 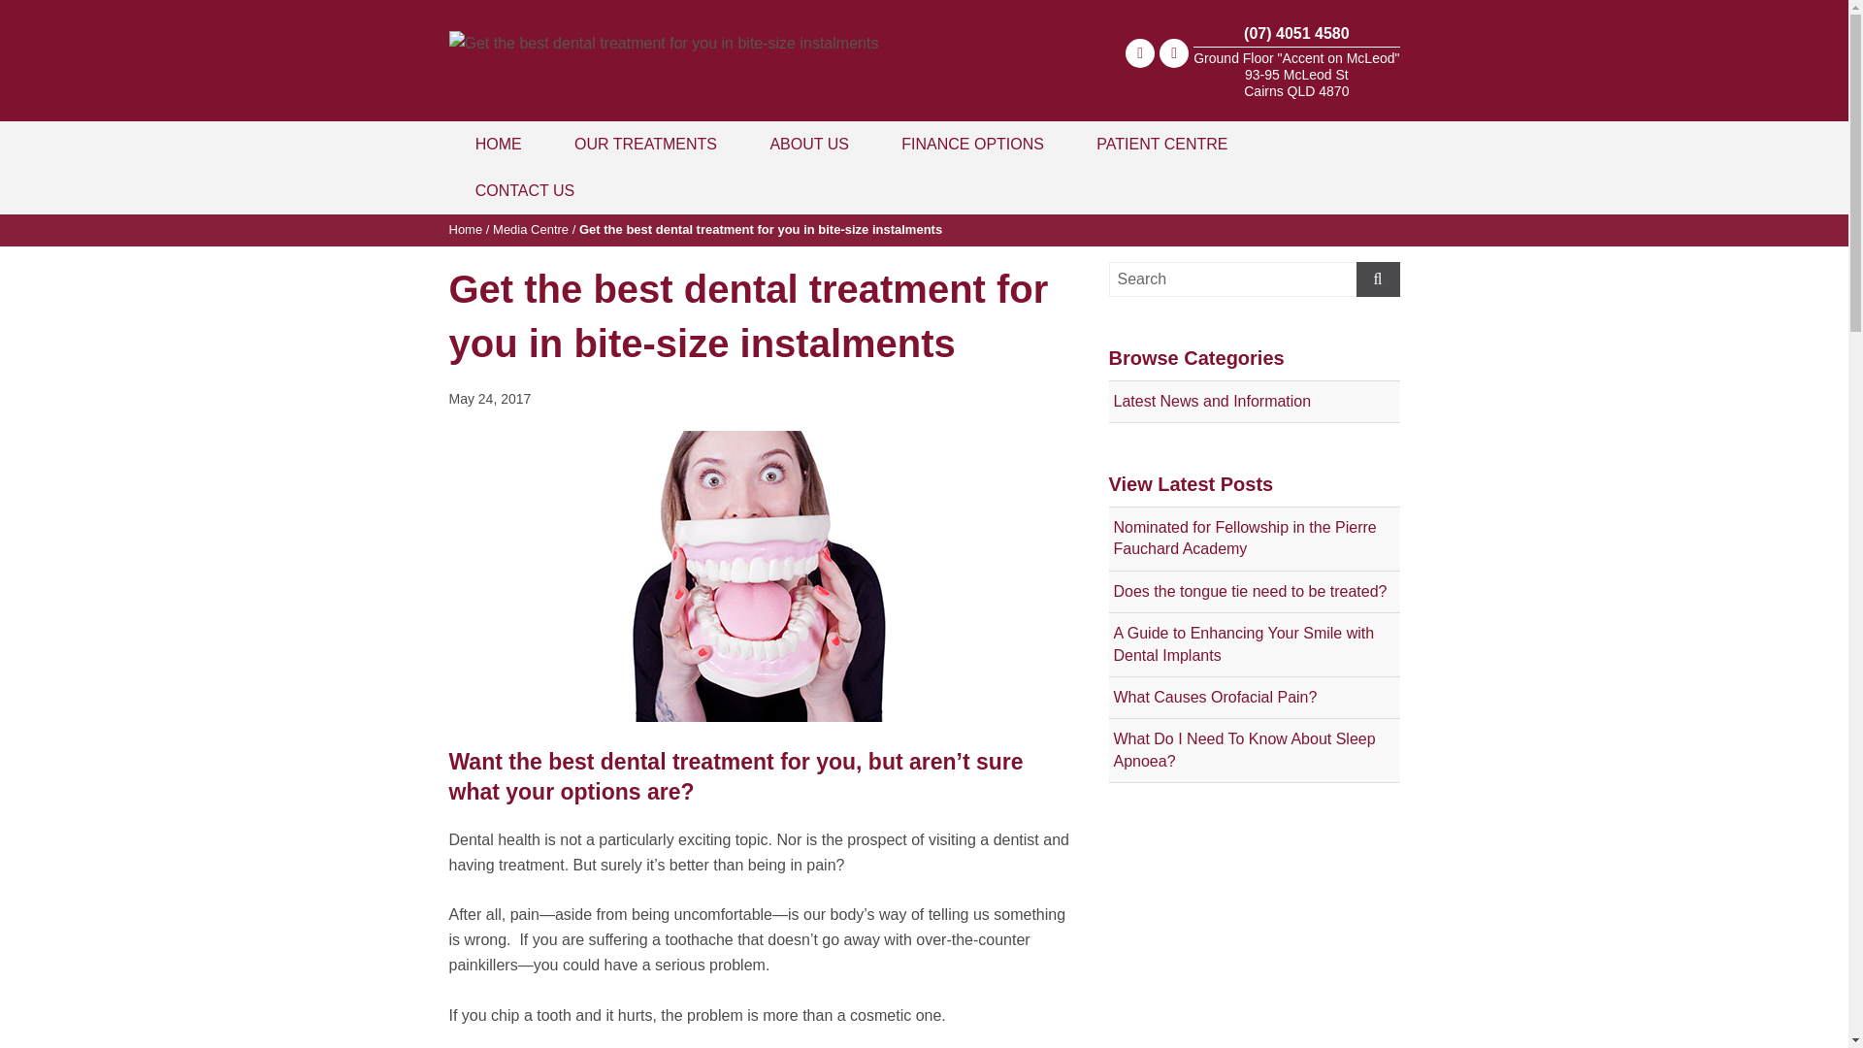 What do you see at coordinates (809, 145) in the screenshot?
I see `ABOUT US` at bounding box center [809, 145].